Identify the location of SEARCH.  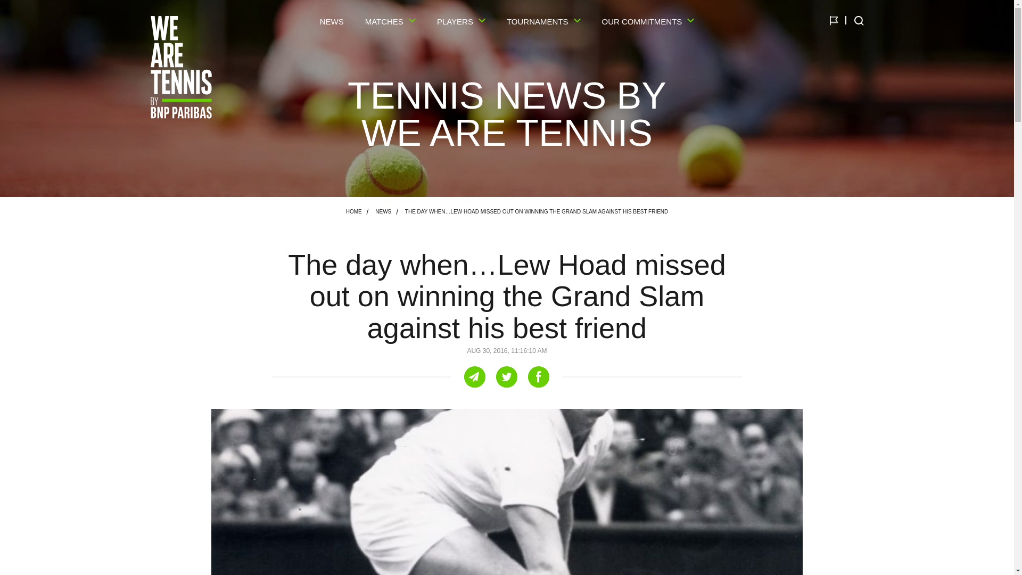
(858, 20).